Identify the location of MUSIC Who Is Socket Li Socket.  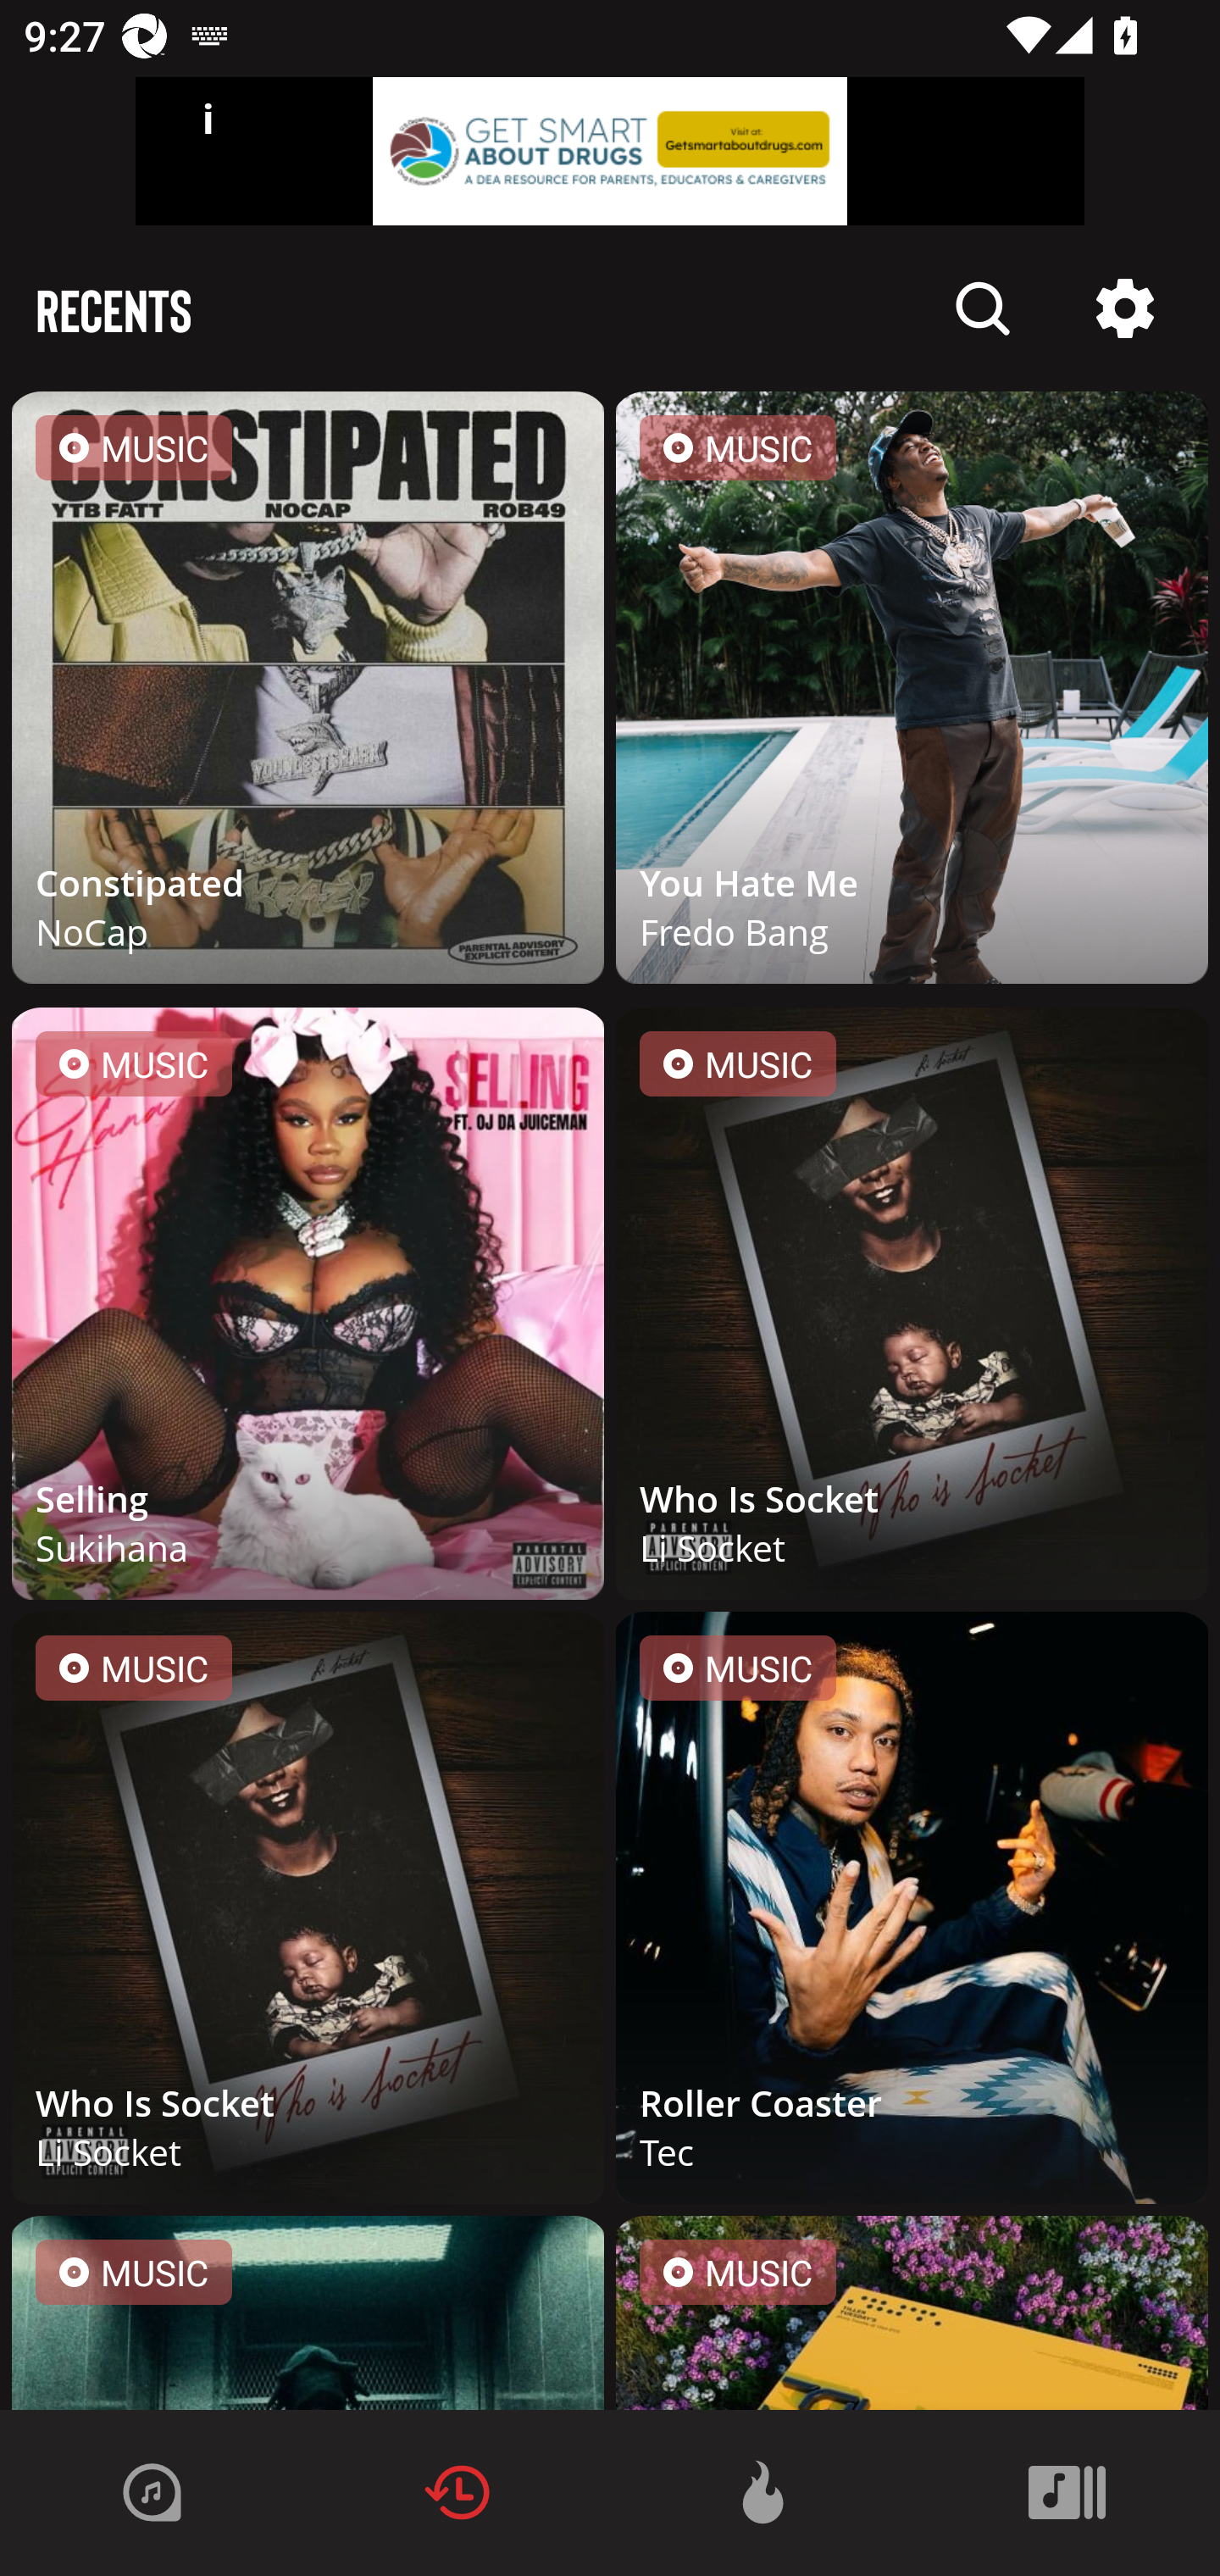
(308, 1913).